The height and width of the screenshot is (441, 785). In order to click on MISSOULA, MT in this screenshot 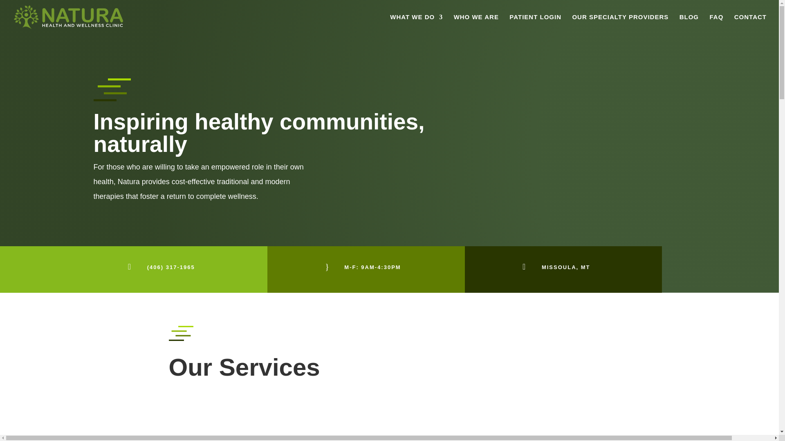, I will do `click(566, 267)`.